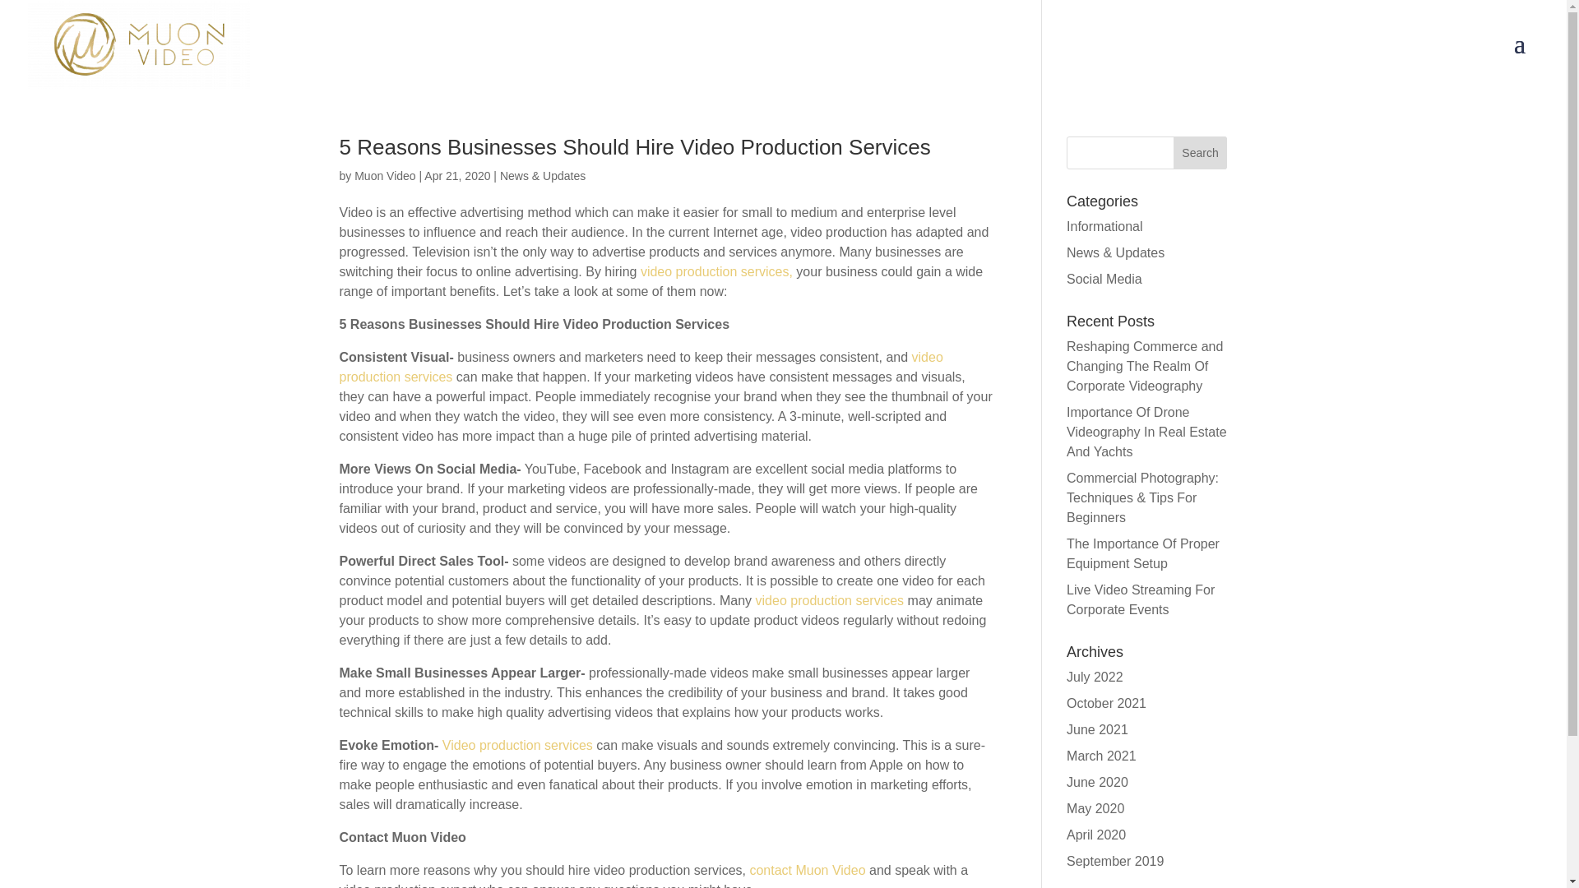 The image size is (1579, 888). I want to click on June 2020, so click(1097, 782).